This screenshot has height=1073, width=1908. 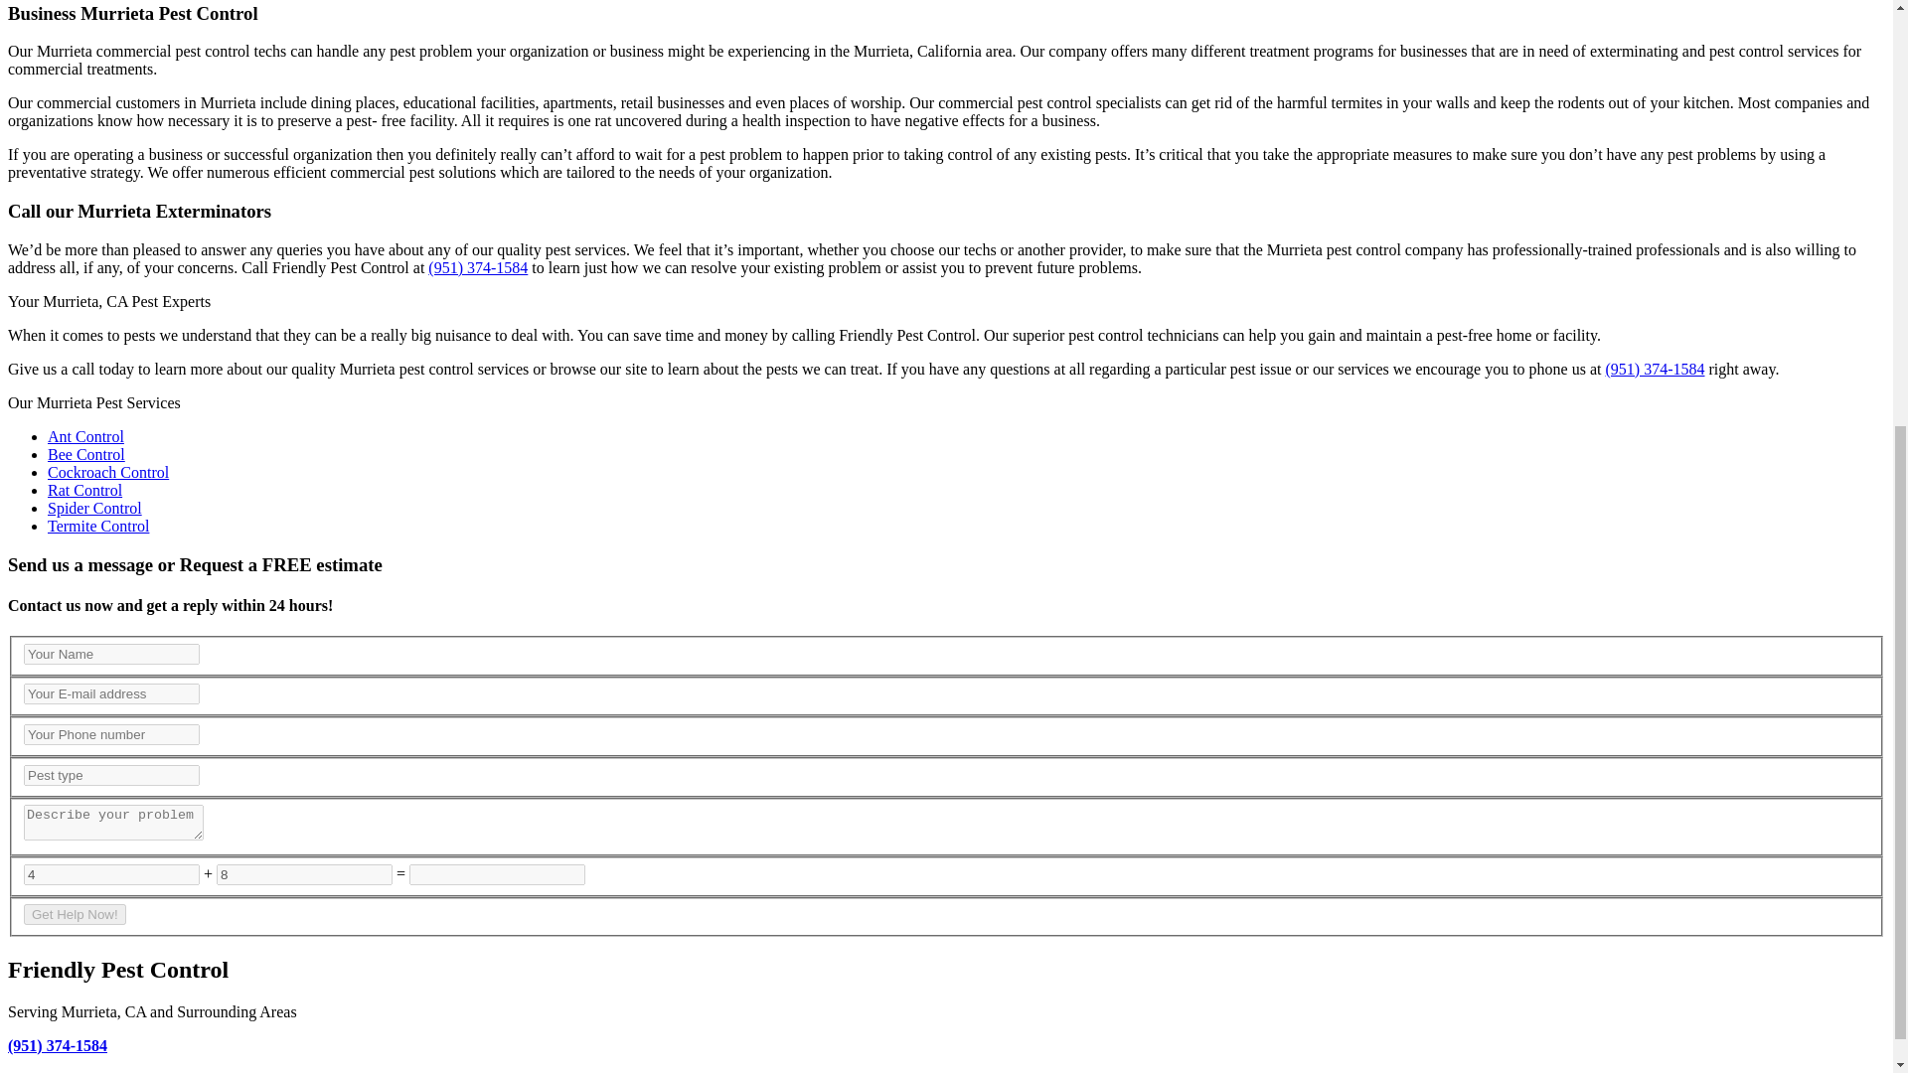 I want to click on 4, so click(x=111, y=874).